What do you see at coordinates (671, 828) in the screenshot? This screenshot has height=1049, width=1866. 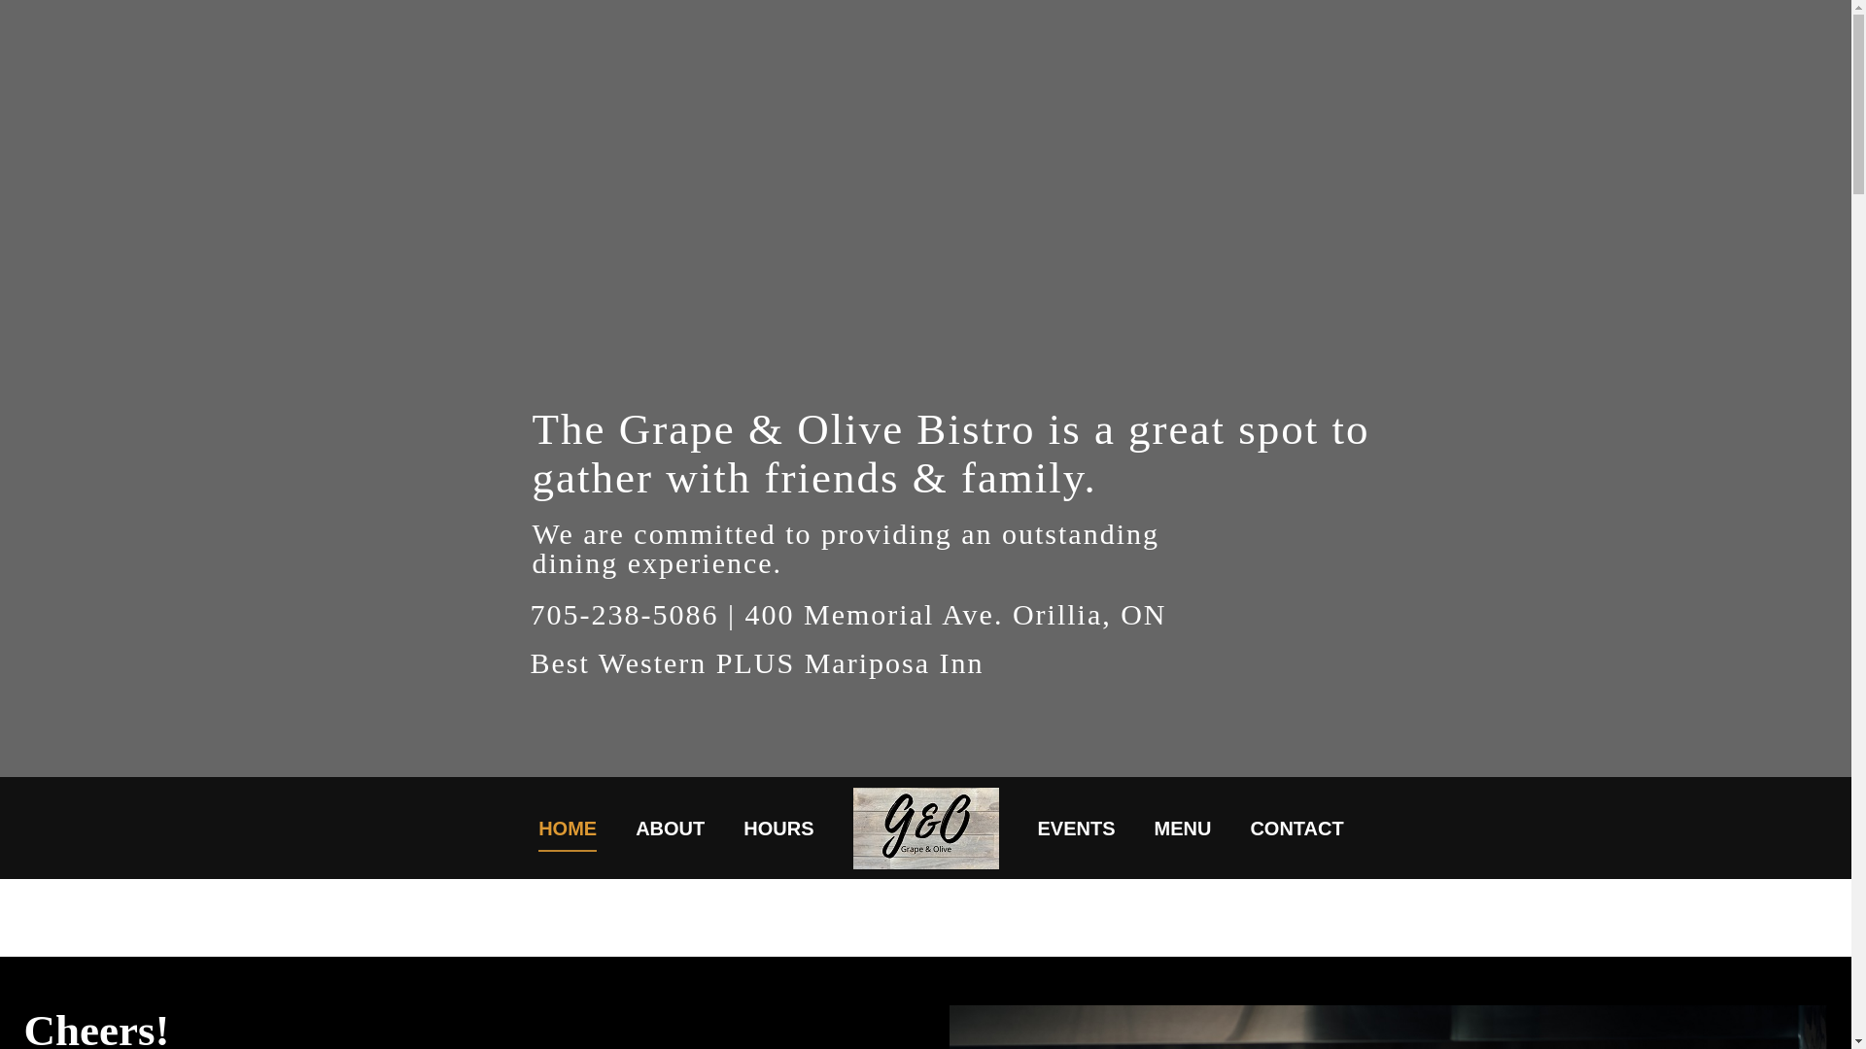 I see `ABOUT` at bounding box center [671, 828].